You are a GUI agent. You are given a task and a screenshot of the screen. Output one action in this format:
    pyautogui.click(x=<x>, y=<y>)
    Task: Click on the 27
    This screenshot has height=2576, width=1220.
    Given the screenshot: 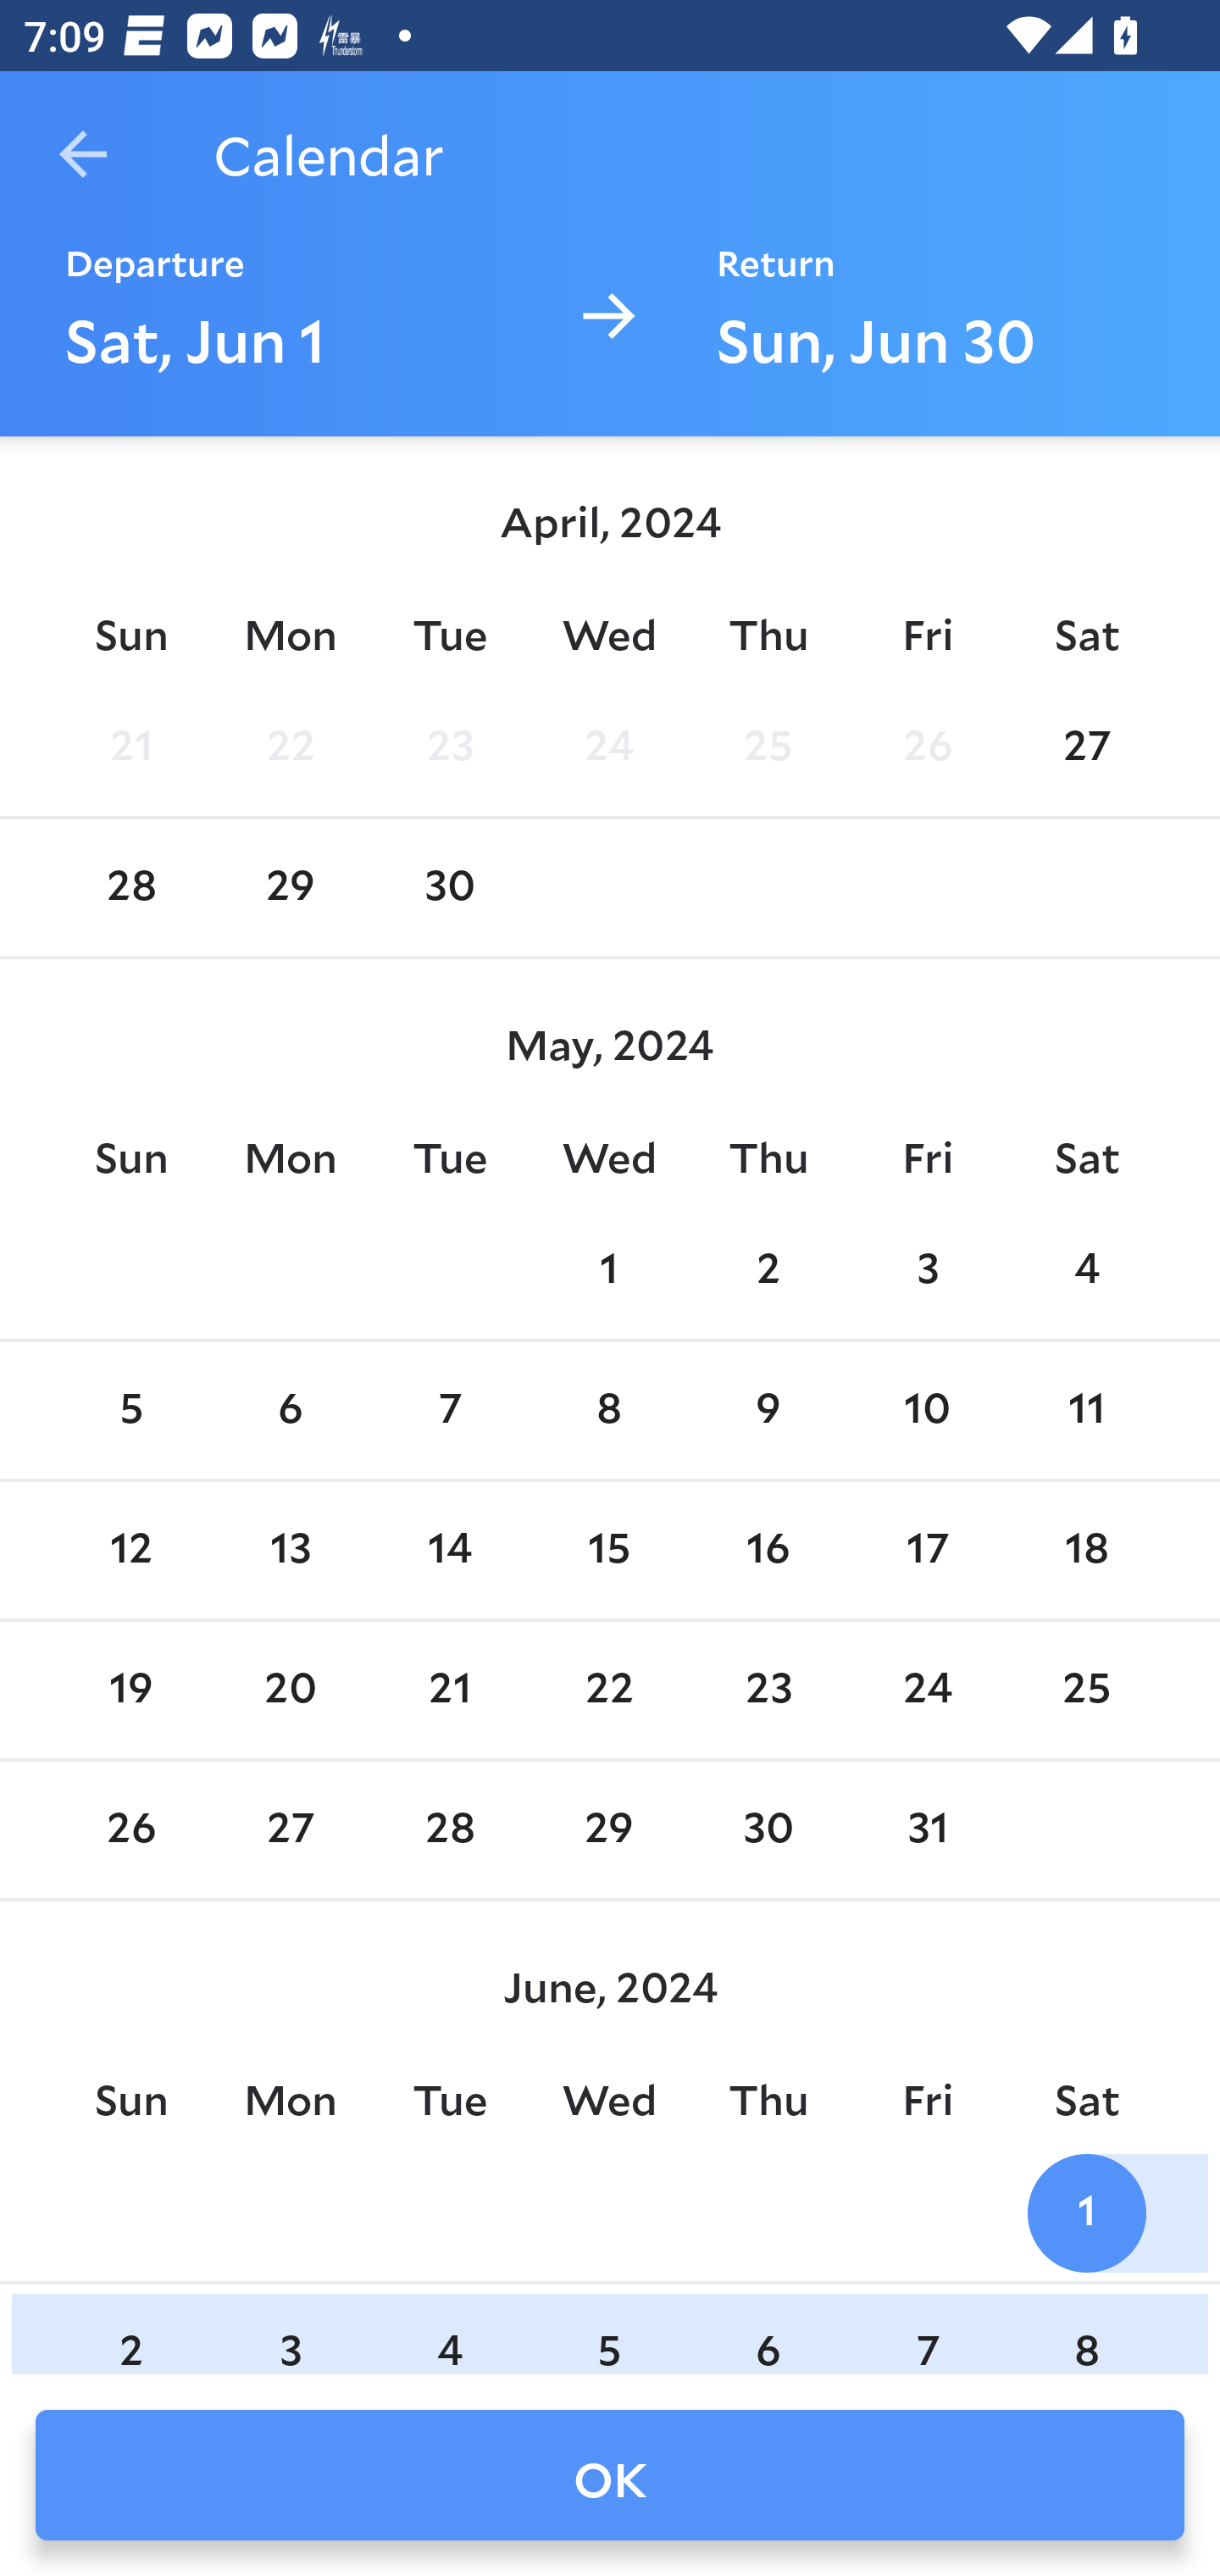 What is the action you would take?
    pyautogui.click(x=1086, y=747)
    